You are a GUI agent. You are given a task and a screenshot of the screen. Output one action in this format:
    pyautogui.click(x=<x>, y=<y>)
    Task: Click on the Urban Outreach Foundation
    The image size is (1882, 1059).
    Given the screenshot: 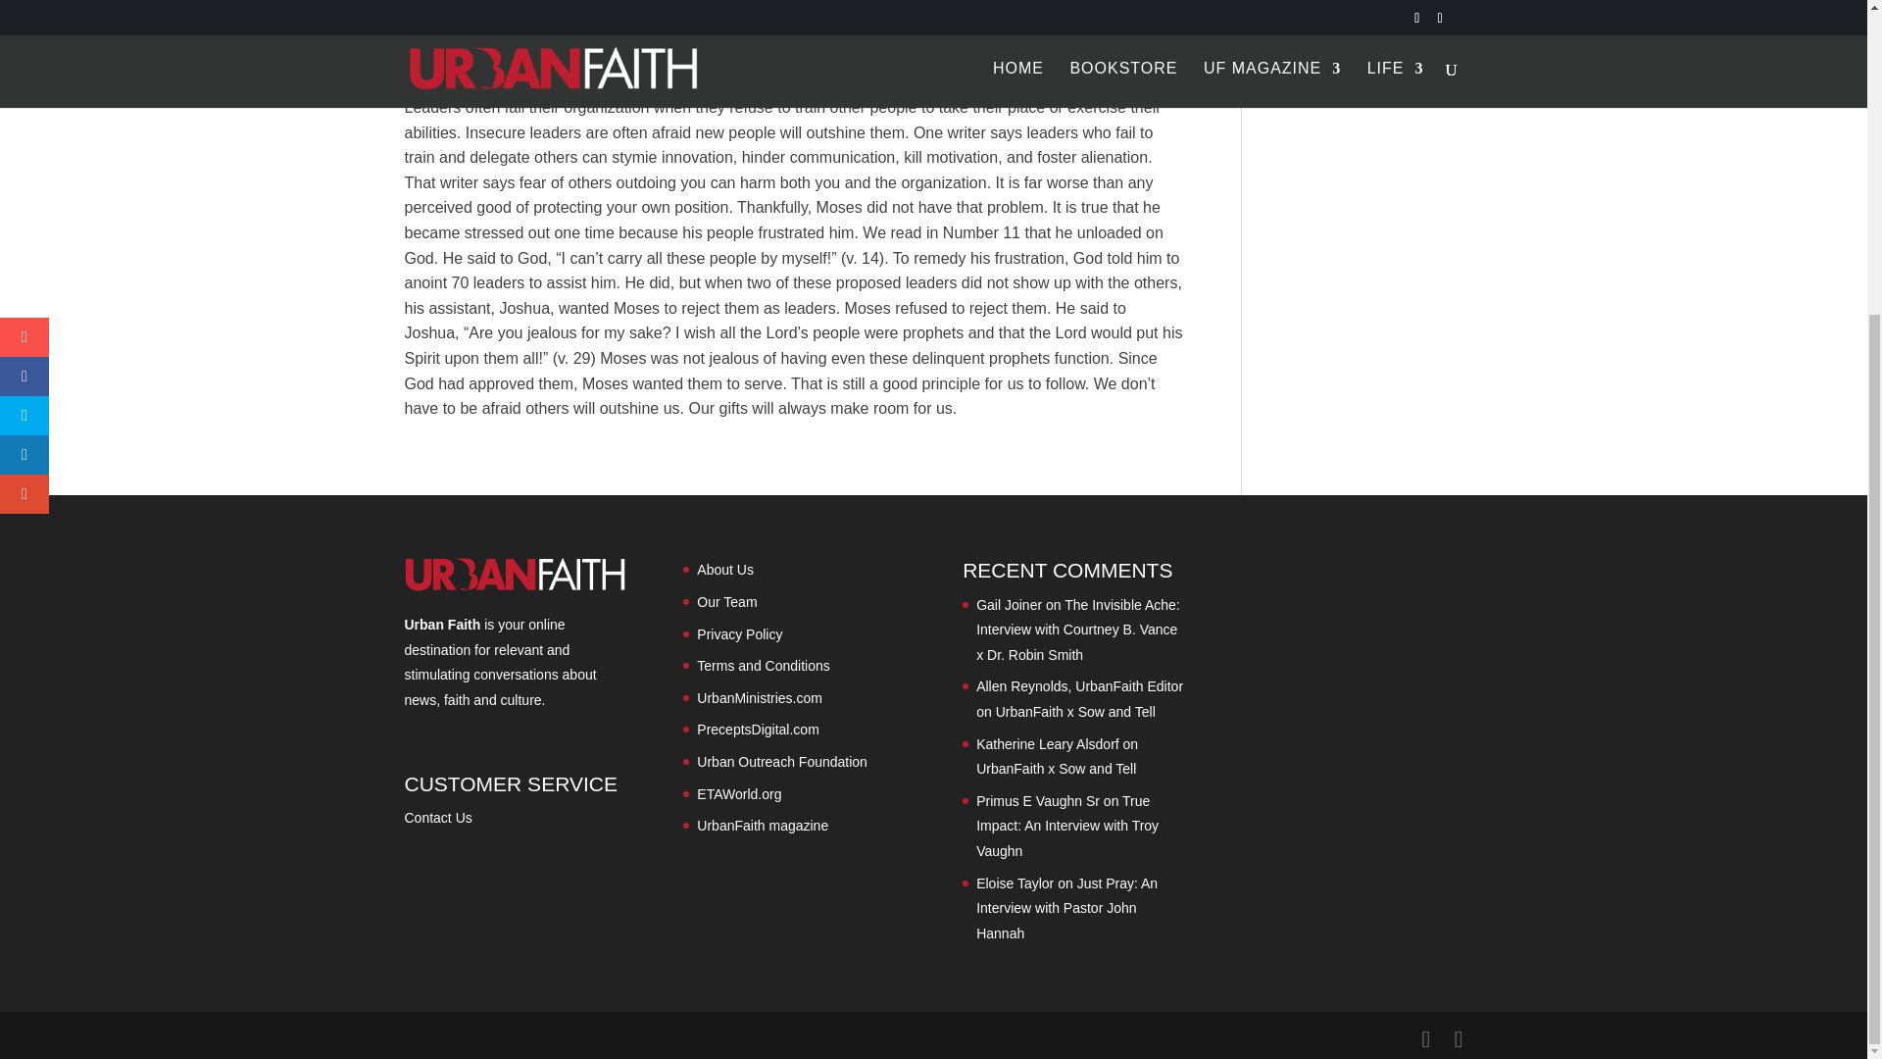 What is the action you would take?
    pyautogui.click(x=782, y=761)
    